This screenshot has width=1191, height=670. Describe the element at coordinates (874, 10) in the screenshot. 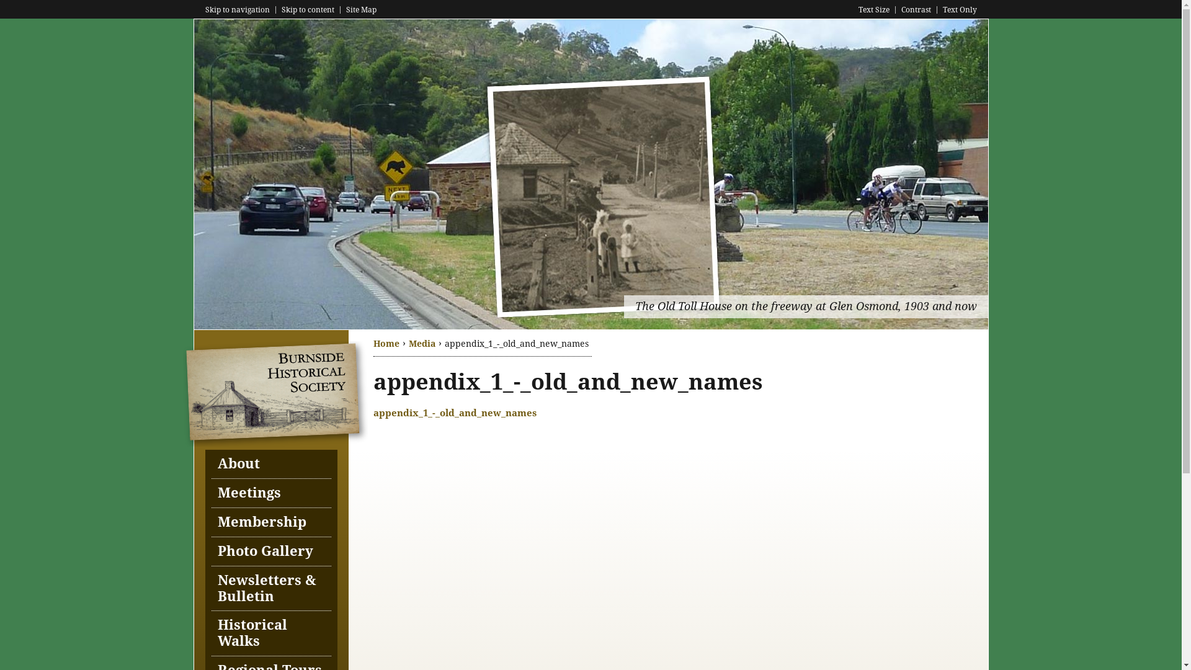

I see `Text Size` at that location.